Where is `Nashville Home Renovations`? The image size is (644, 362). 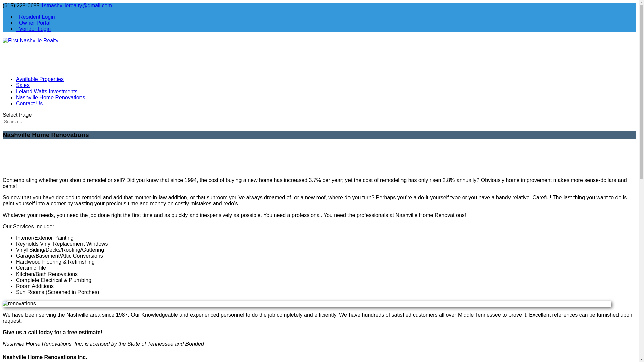
Nashville Home Renovations is located at coordinates (50, 101).